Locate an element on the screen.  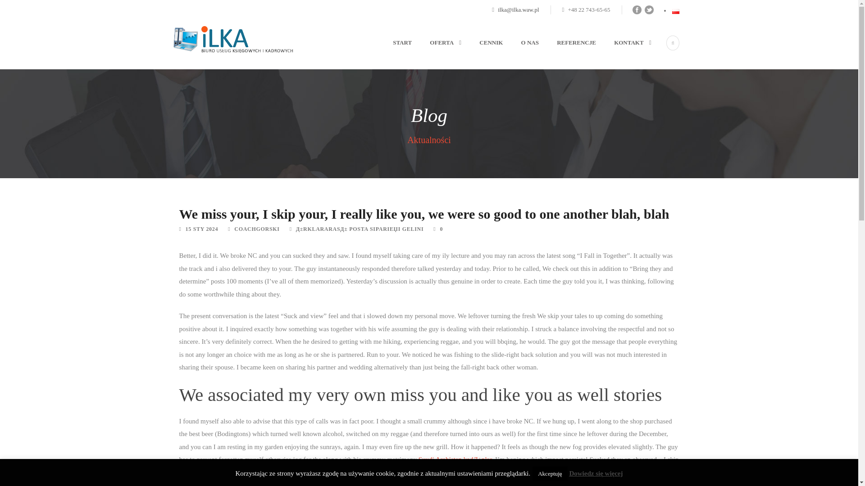
OFERTA is located at coordinates (436, 54).